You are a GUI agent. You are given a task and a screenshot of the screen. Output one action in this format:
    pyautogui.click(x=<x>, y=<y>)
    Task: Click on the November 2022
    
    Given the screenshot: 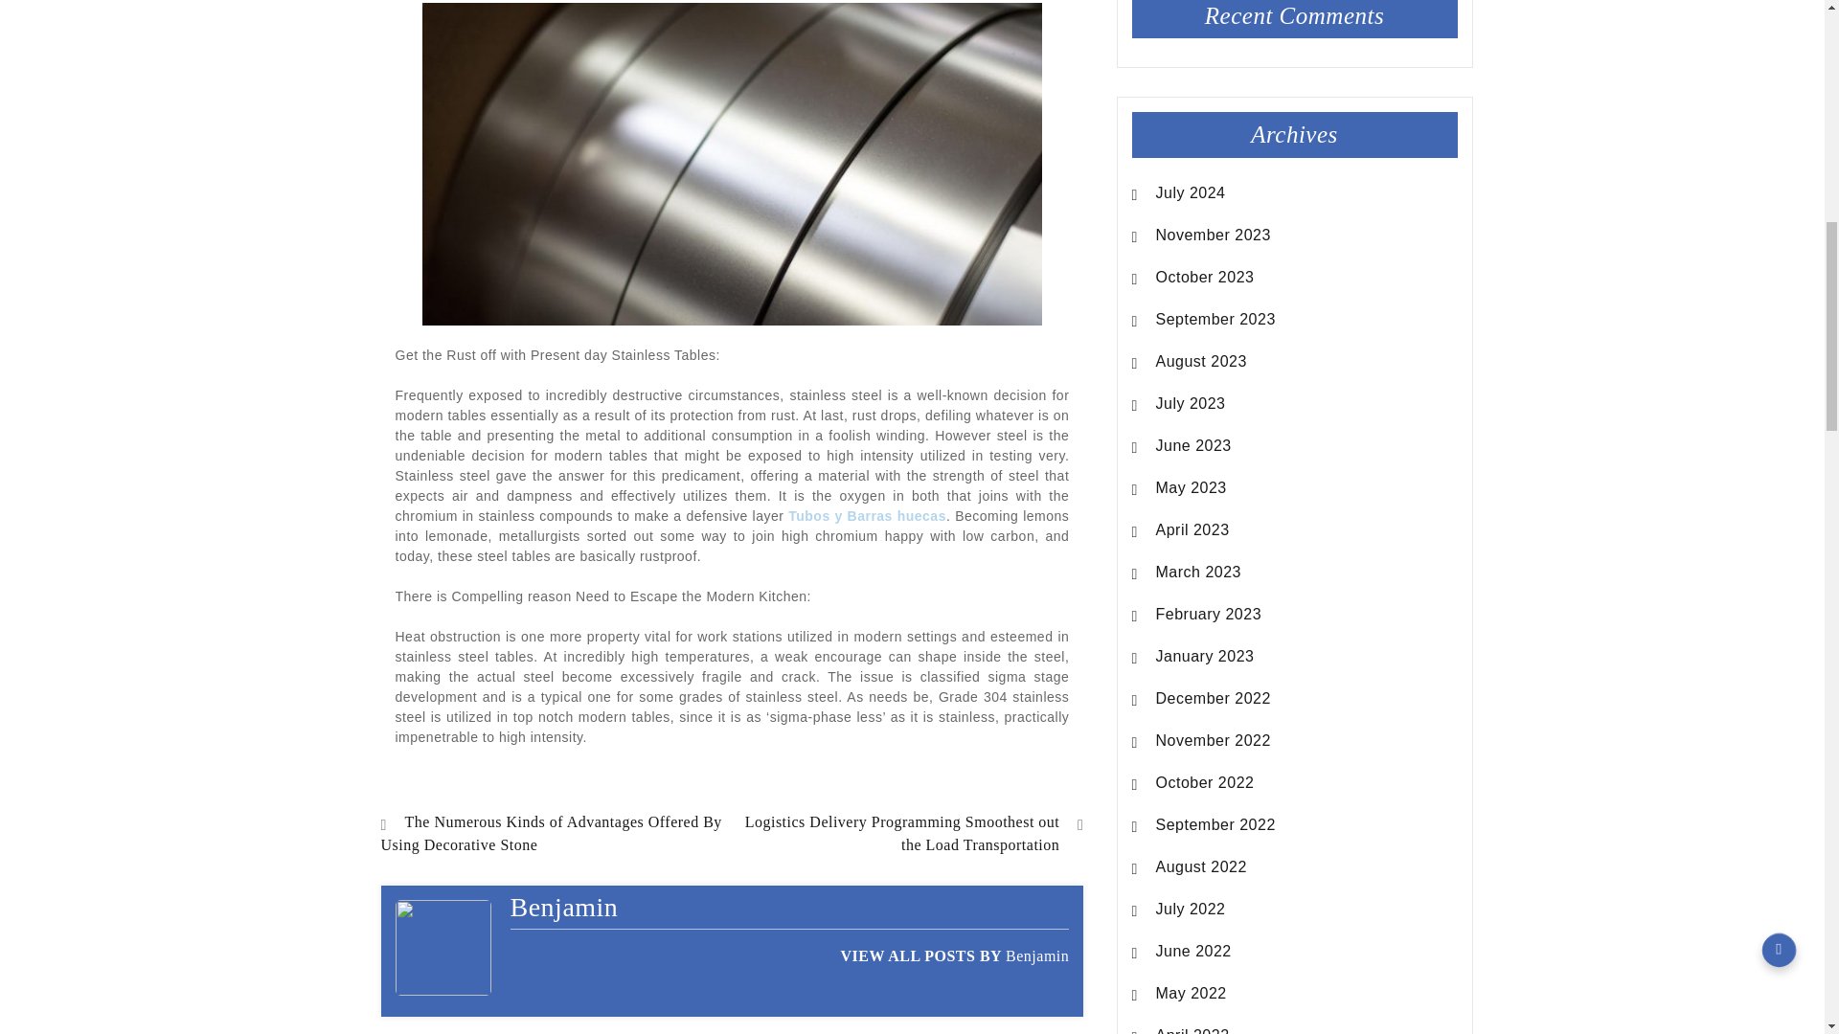 What is the action you would take?
    pyautogui.click(x=1213, y=741)
    